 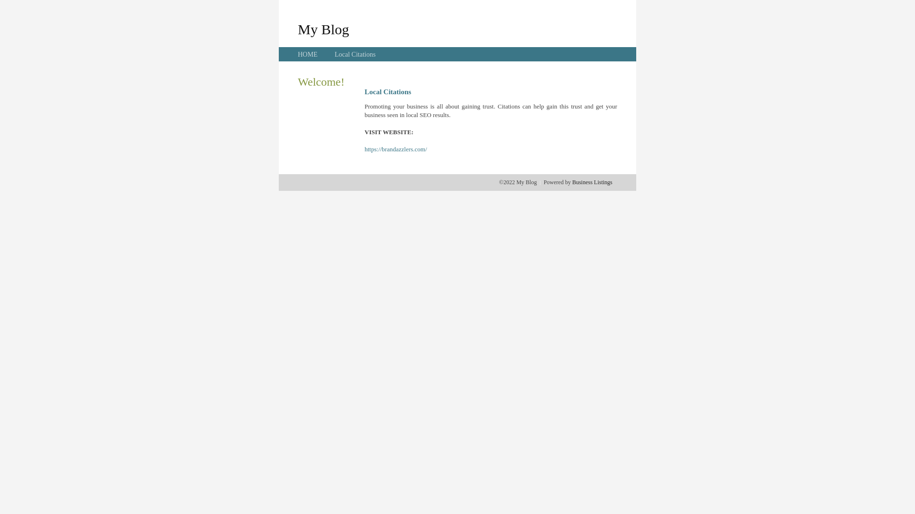 What do you see at coordinates (396, 149) in the screenshot?
I see `https://brandazzlers.com/` at bounding box center [396, 149].